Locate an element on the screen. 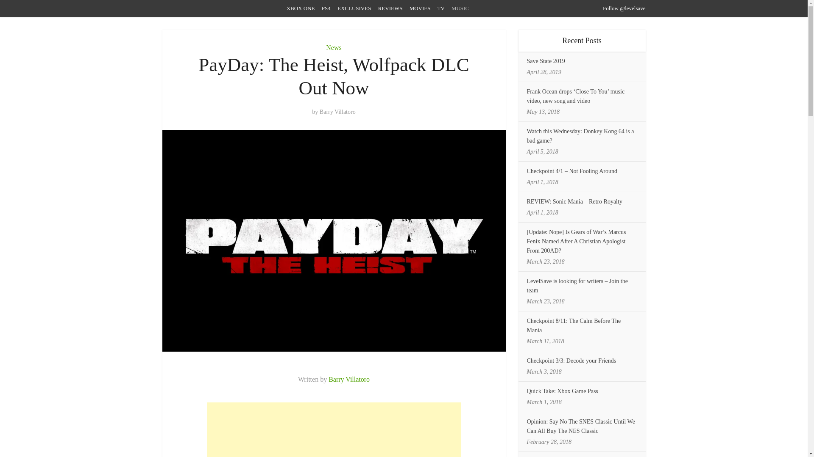 The height and width of the screenshot is (457, 814). Advertisement is located at coordinates (334, 430).